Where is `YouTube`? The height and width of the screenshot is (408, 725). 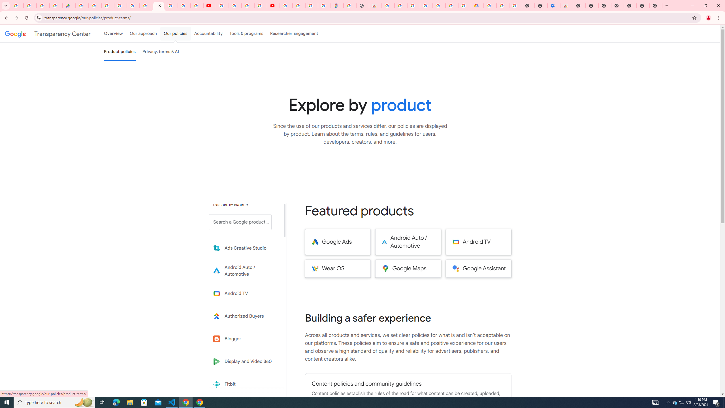
YouTube is located at coordinates (210, 6).